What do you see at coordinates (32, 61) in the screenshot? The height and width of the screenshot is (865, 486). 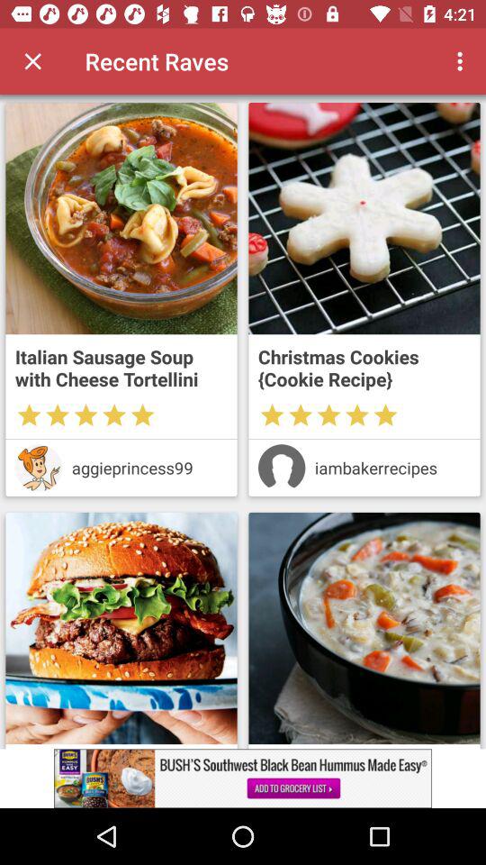 I see `close` at bounding box center [32, 61].